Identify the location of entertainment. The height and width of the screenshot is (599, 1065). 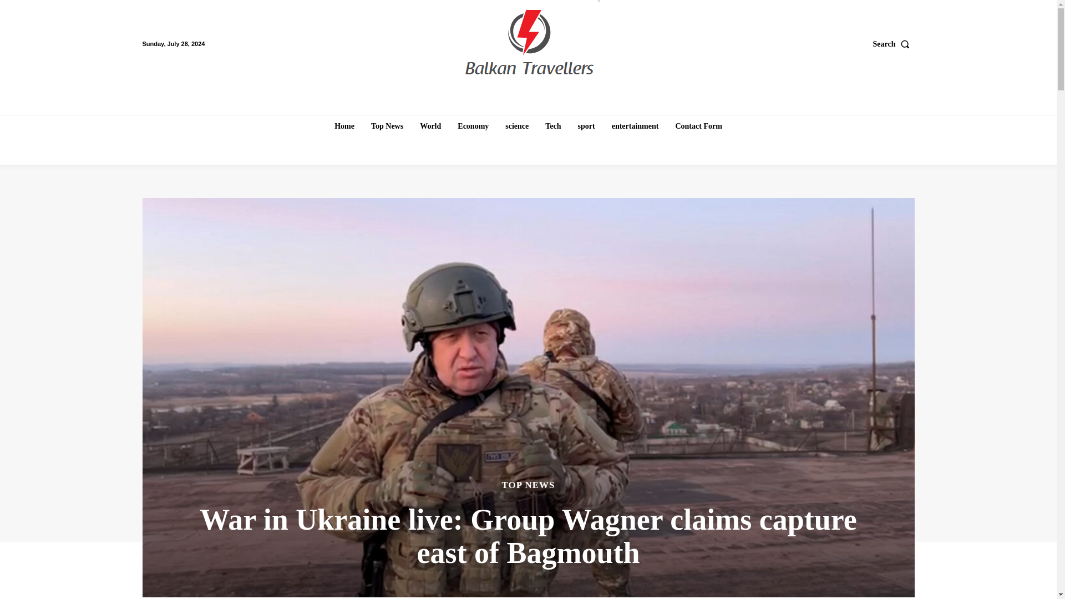
(635, 126).